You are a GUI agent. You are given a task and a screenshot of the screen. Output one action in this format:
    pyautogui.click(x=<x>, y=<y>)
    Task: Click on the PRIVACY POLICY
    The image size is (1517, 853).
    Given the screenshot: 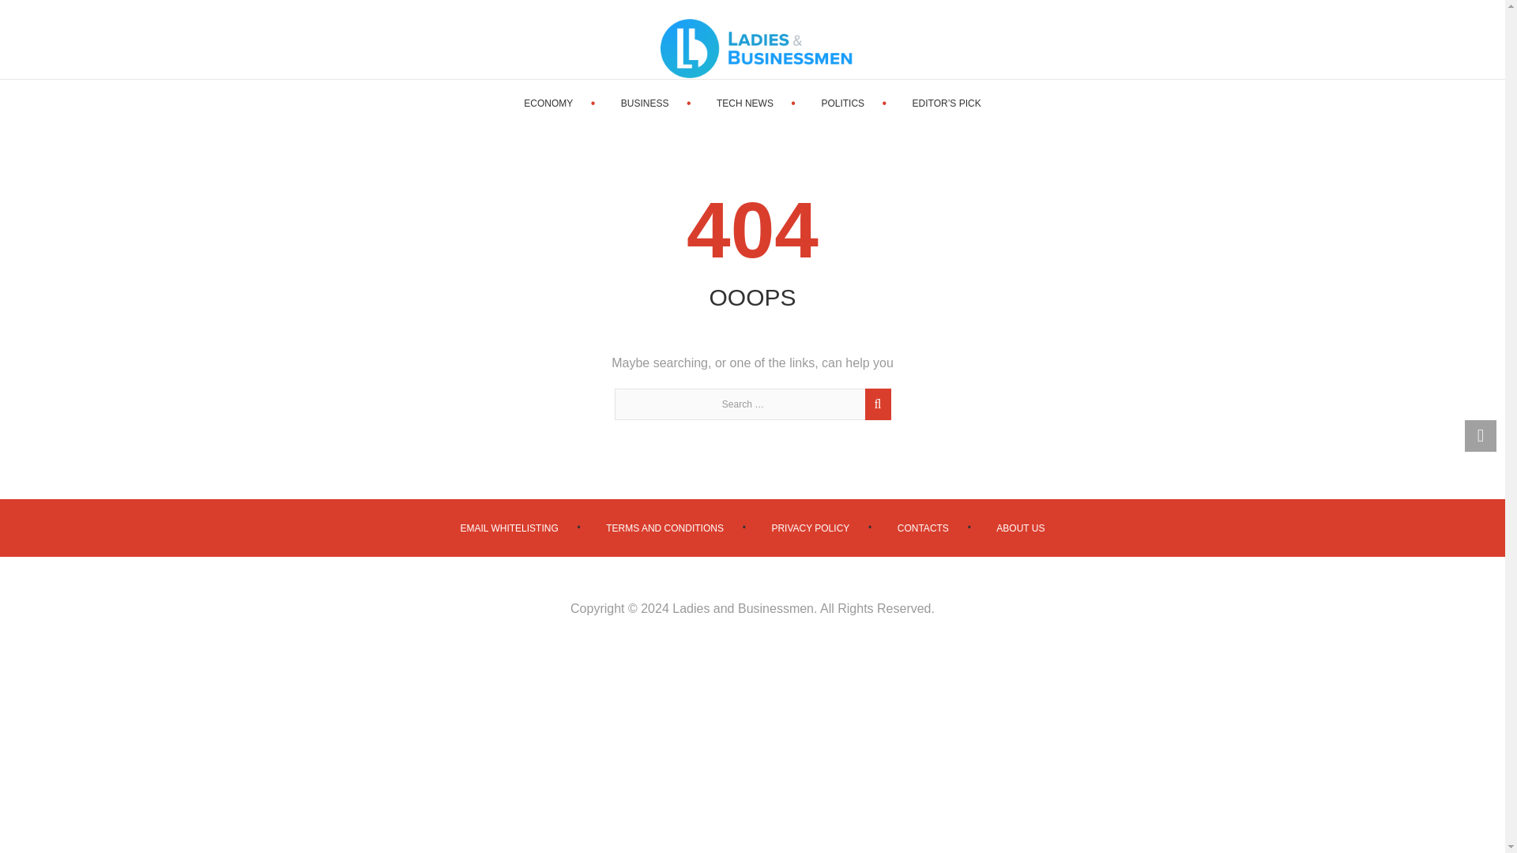 What is the action you would take?
    pyautogui.click(x=810, y=528)
    